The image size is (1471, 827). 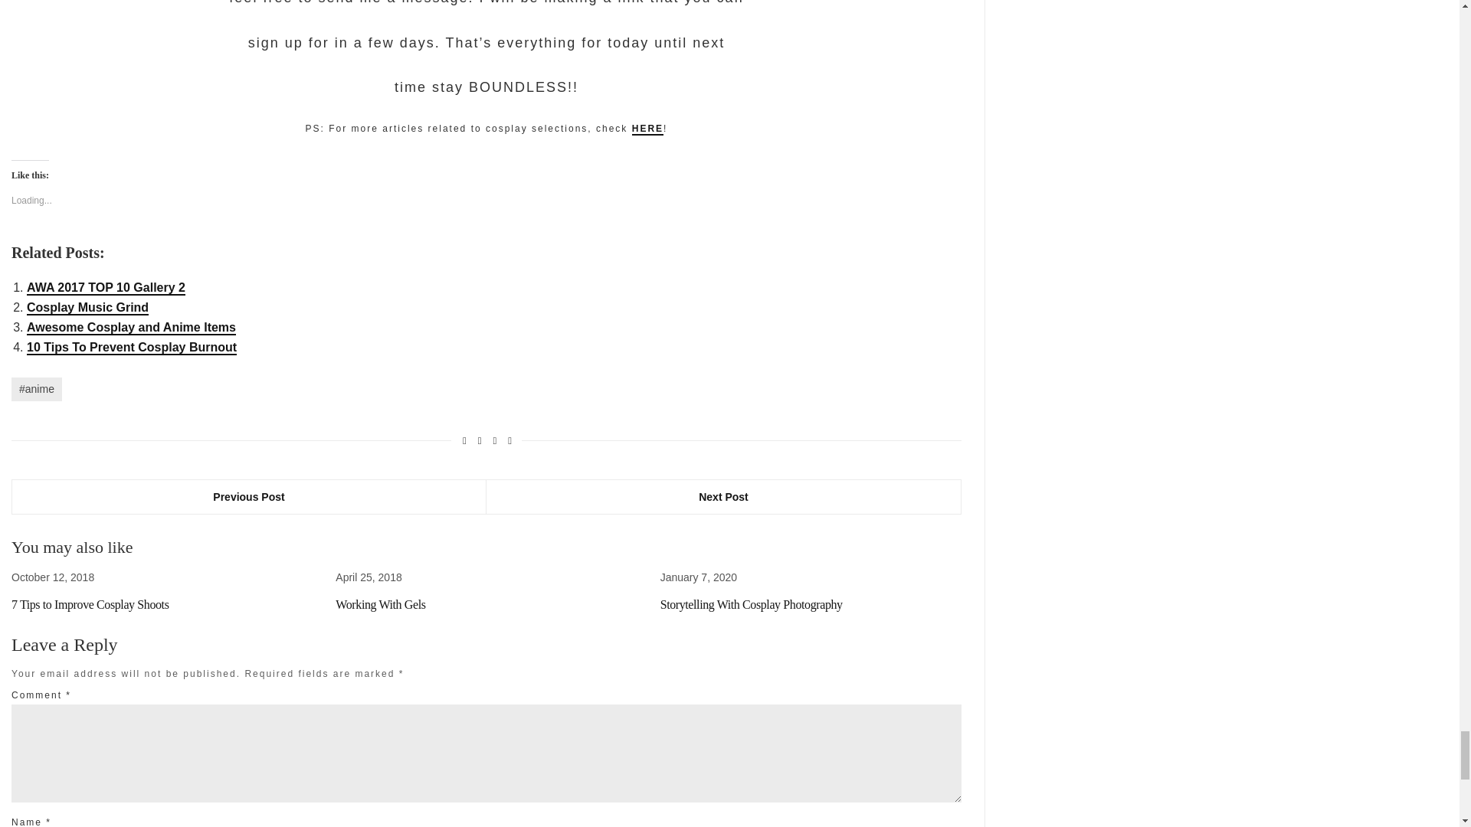 I want to click on 10 Tips To Prevent Cosplay Burnout, so click(x=132, y=348).